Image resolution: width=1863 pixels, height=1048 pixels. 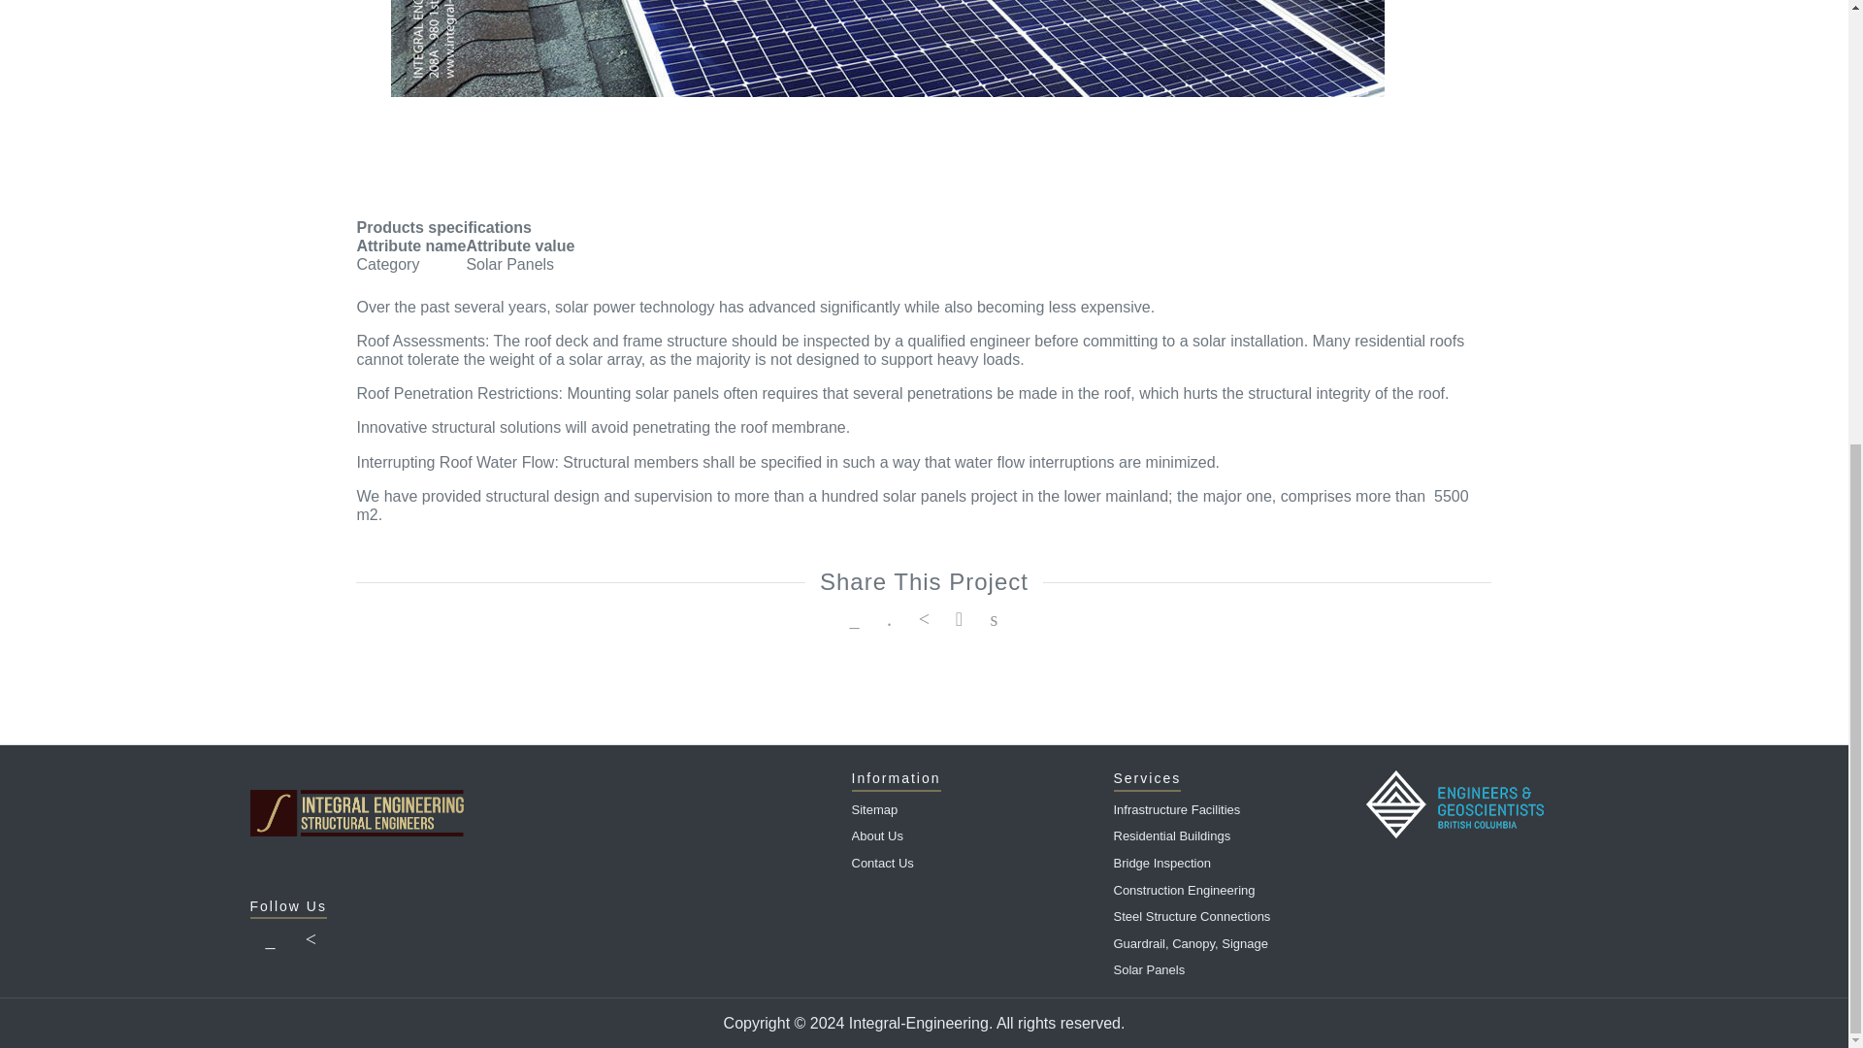 I want to click on About Us, so click(x=972, y=835).